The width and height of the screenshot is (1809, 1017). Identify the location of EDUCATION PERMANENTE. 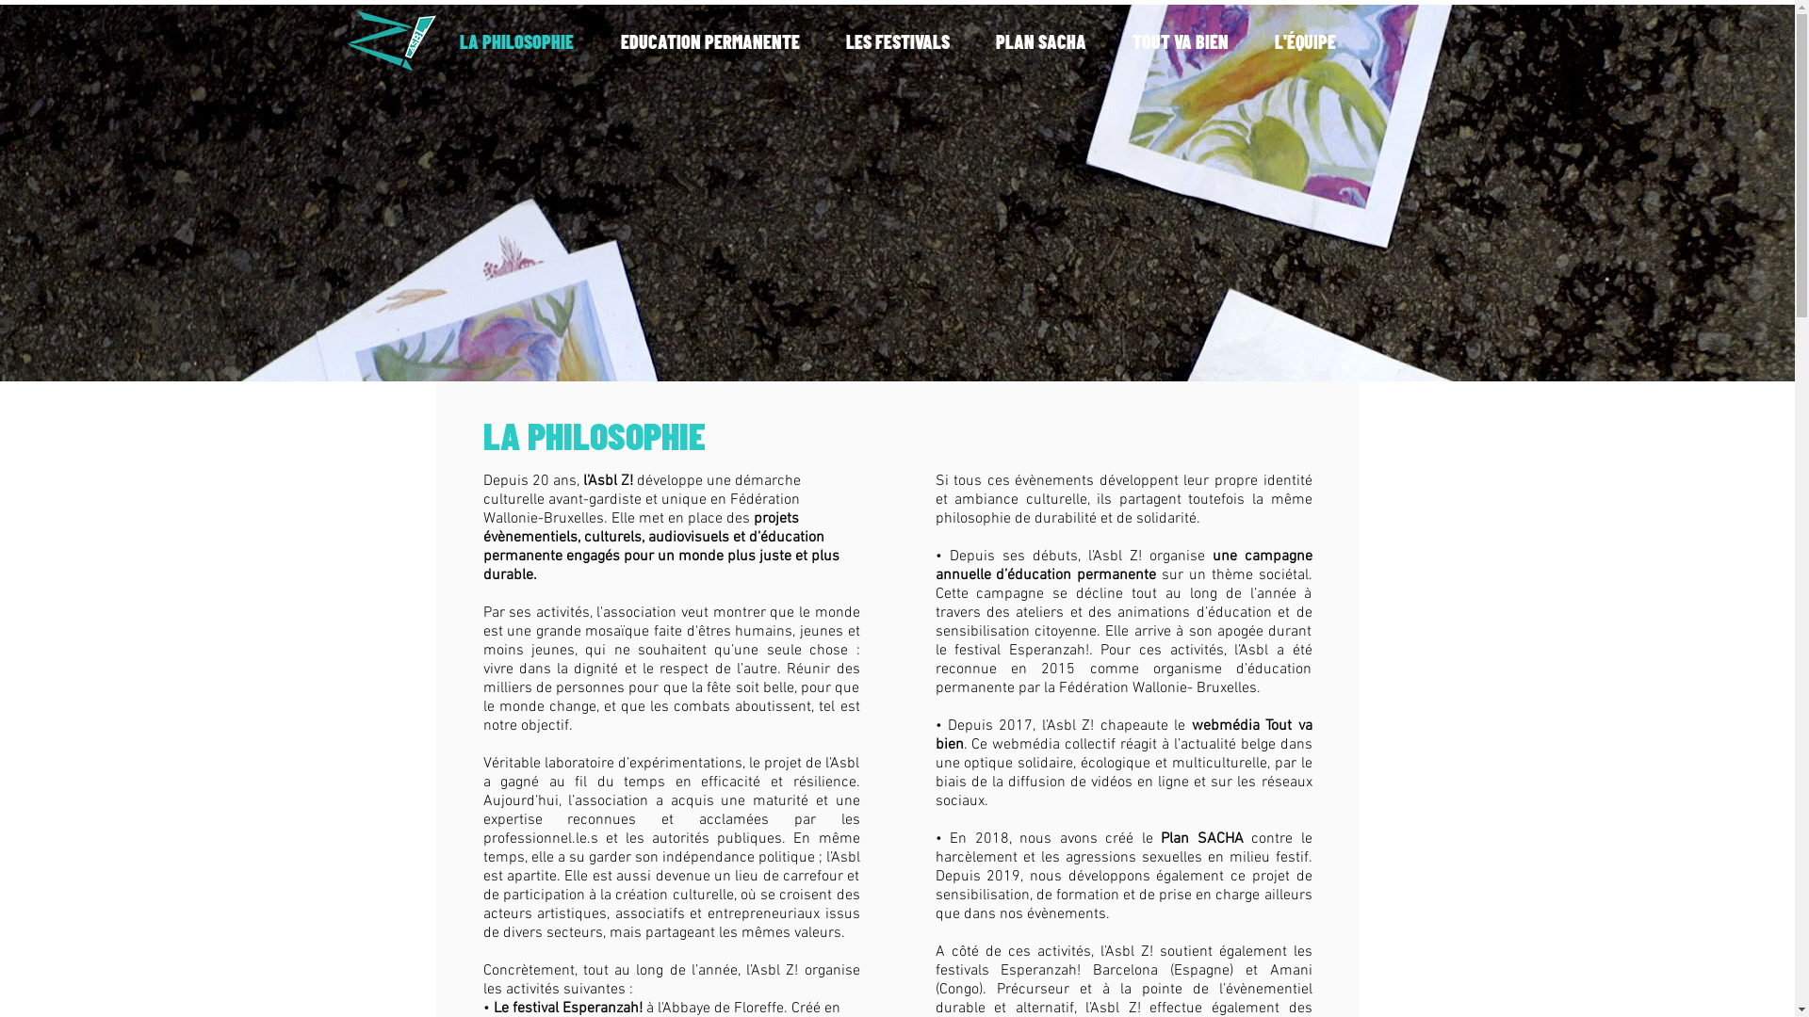
(710, 41).